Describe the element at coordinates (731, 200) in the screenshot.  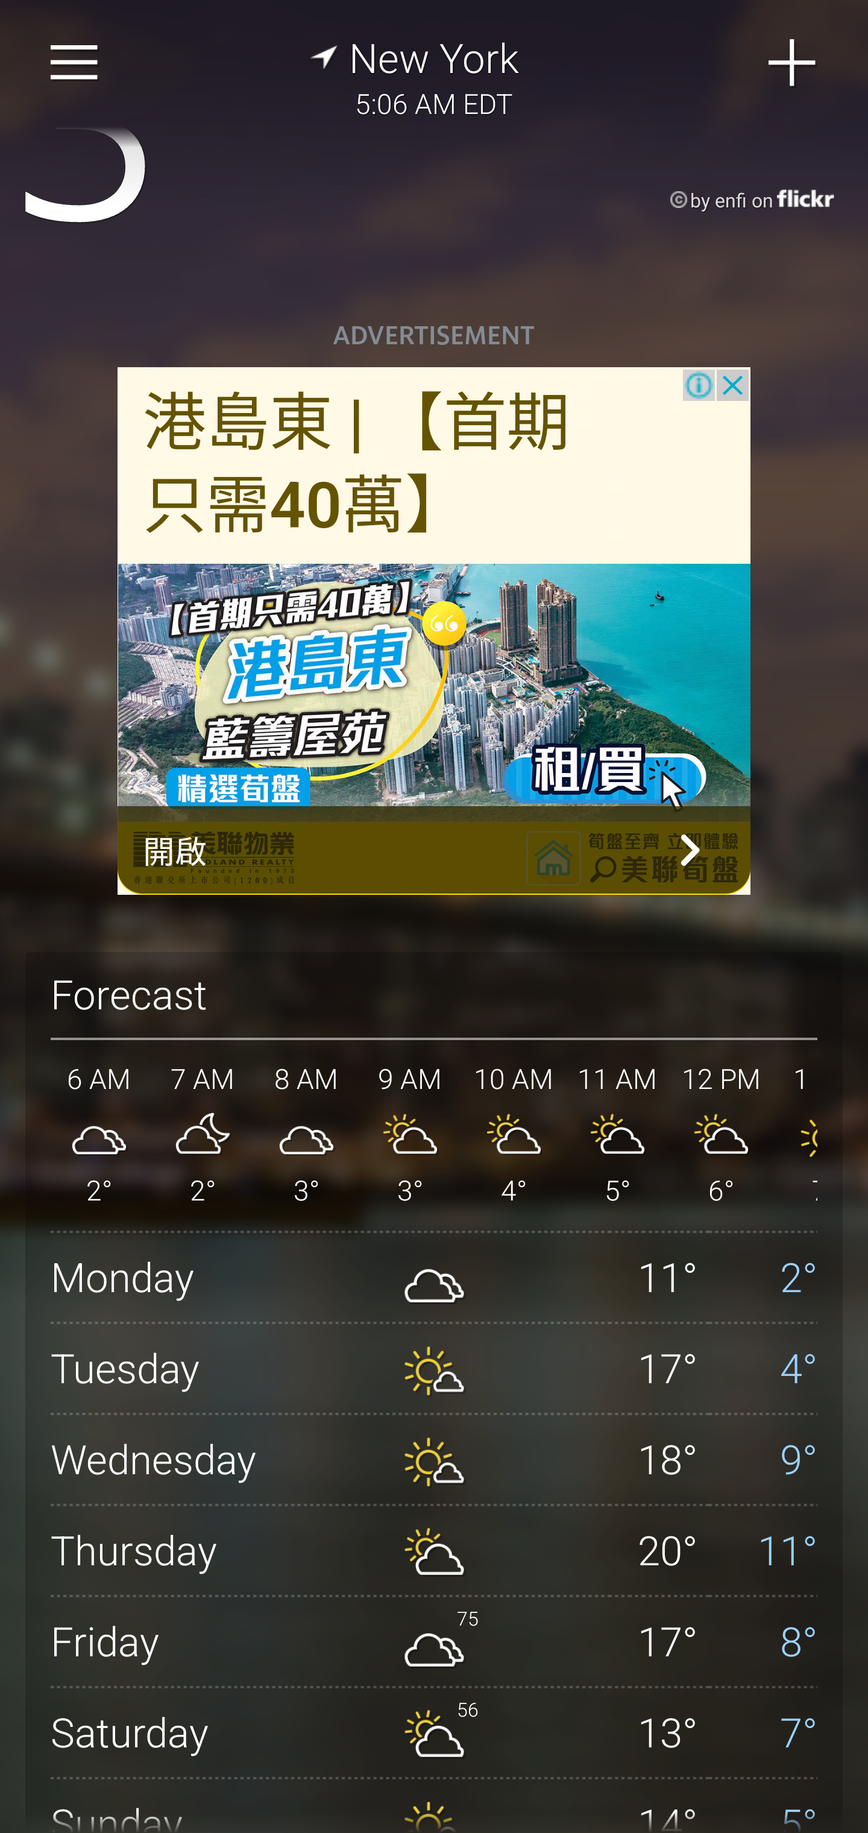
I see `by enfi on Background photo by: enfi on Flickr` at that location.